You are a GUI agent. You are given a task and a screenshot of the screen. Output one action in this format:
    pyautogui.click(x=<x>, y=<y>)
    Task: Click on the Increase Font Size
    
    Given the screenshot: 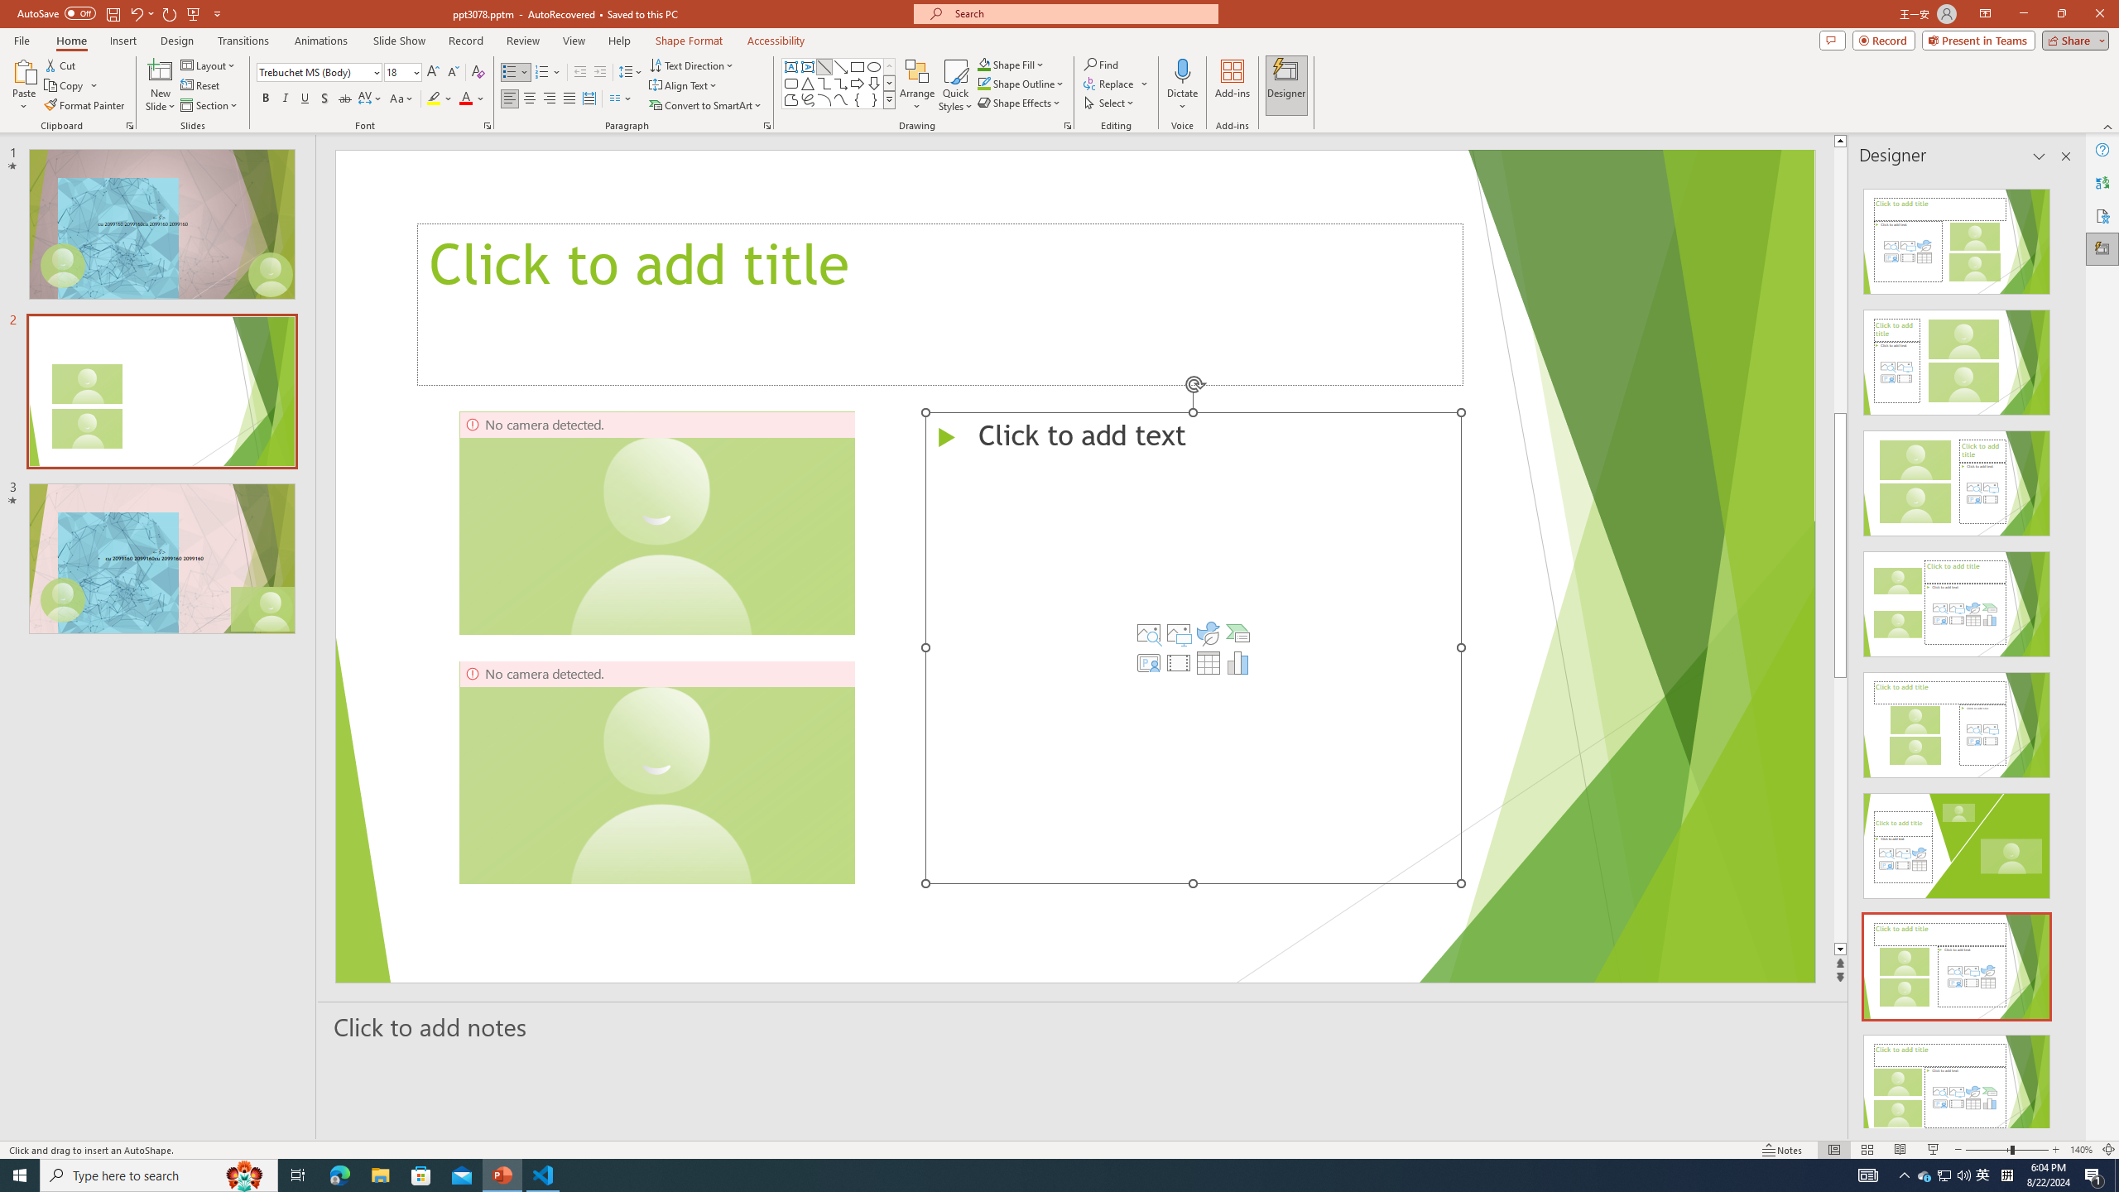 What is the action you would take?
    pyautogui.click(x=434, y=73)
    